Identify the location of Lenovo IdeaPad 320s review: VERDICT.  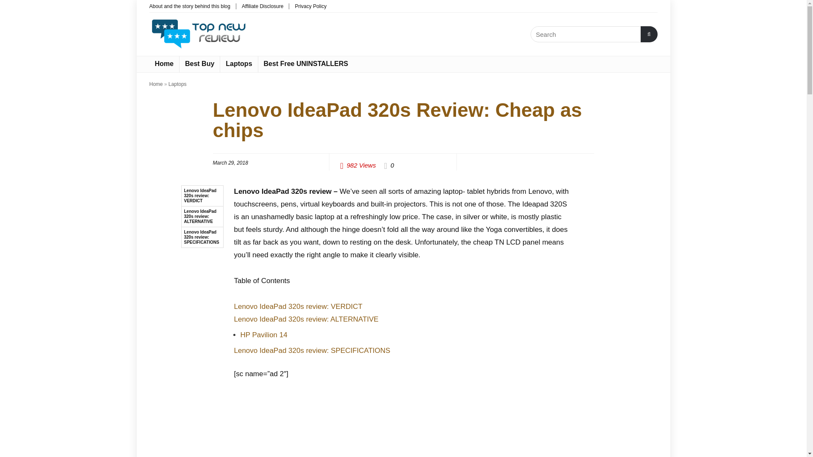
(298, 306).